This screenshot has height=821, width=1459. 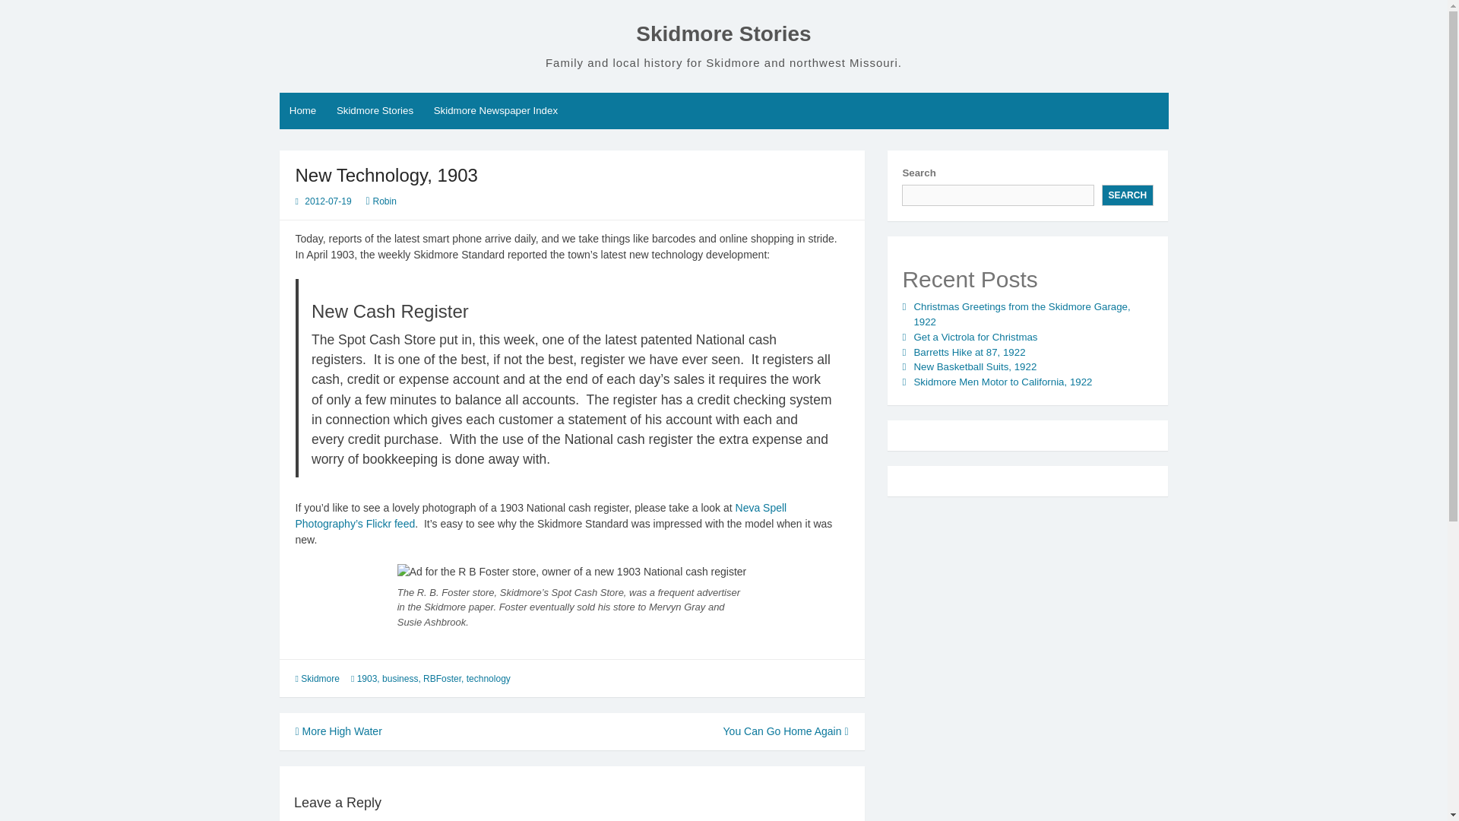 What do you see at coordinates (969, 351) in the screenshot?
I see `Barretts Hike at 87, 1922` at bounding box center [969, 351].